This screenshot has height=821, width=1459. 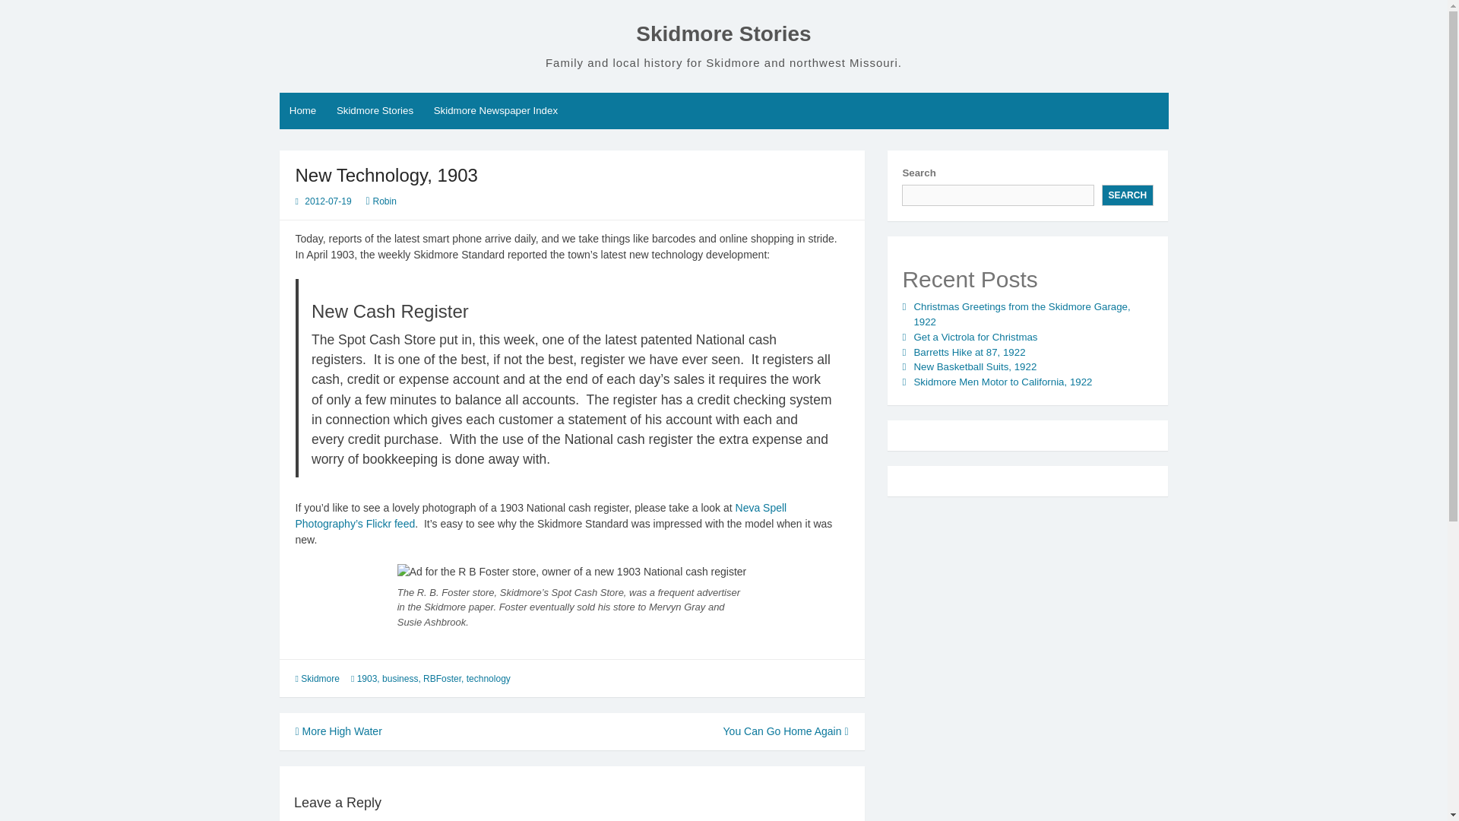 What do you see at coordinates (969, 351) in the screenshot?
I see `Barretts Hike at 87, 1922` at bounding box center [969, 351].